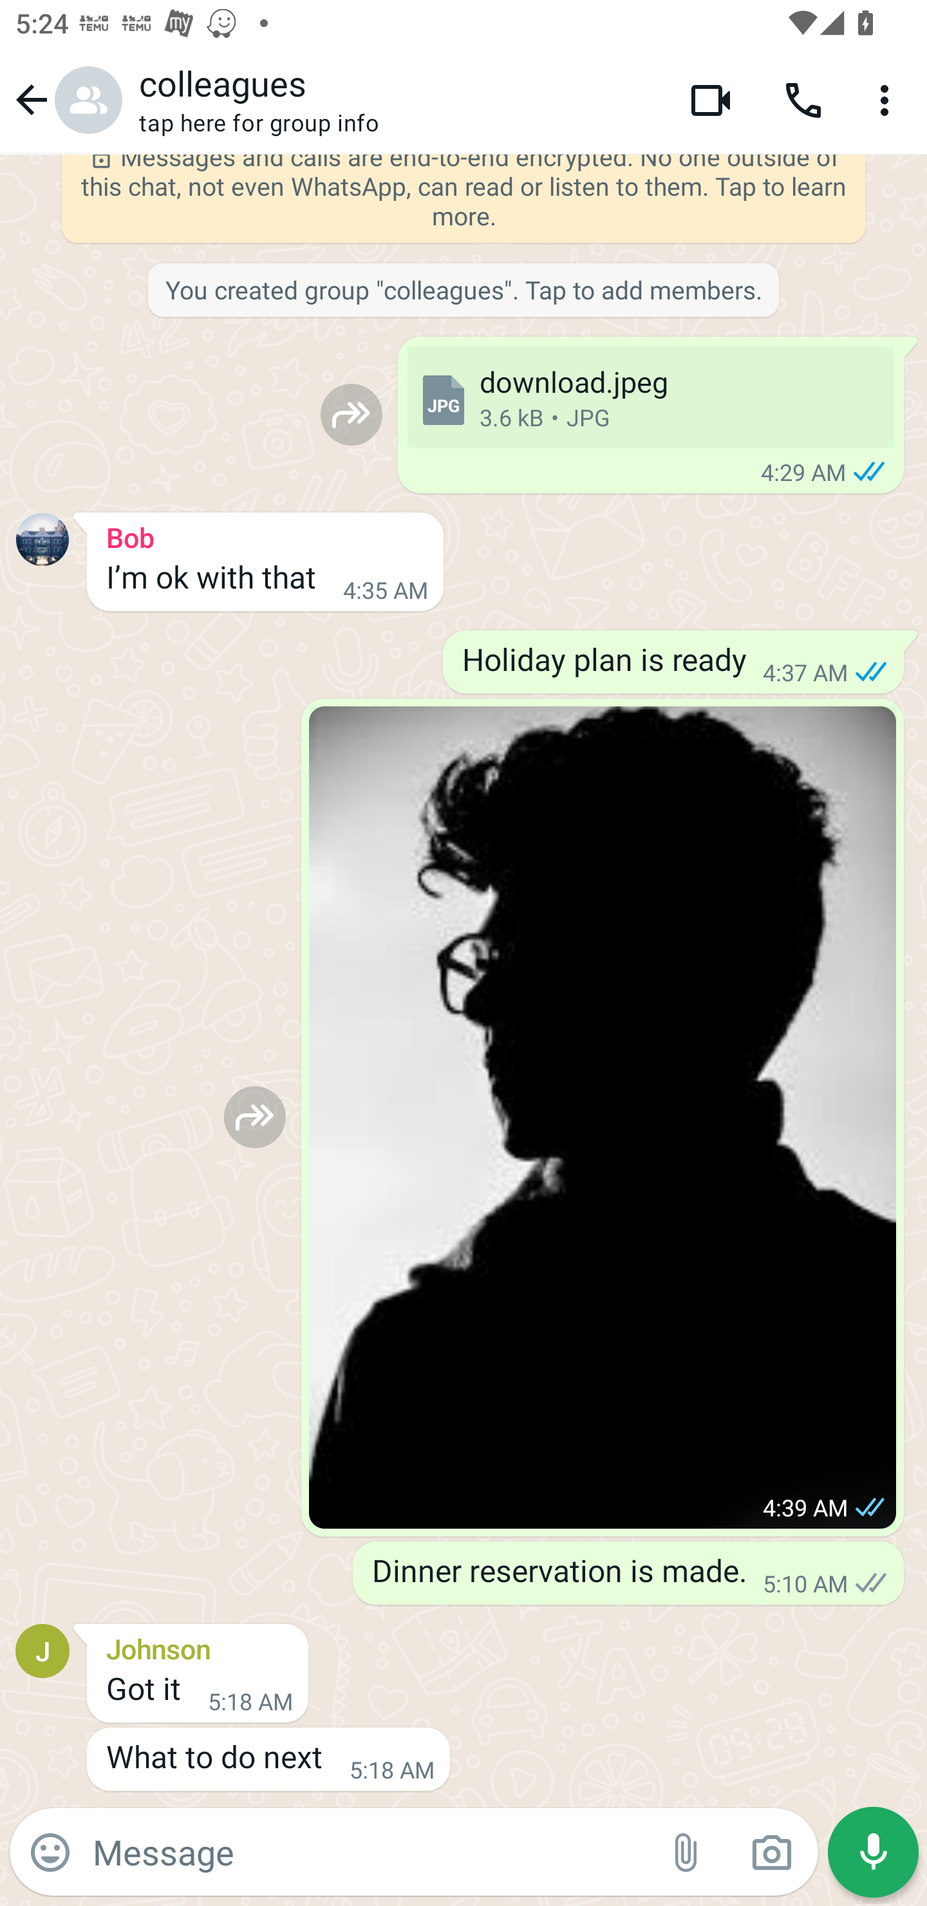  Describe the element at coordinates (398, 100) in the screenshot. I see `colleagues tap here for group info` at that location.